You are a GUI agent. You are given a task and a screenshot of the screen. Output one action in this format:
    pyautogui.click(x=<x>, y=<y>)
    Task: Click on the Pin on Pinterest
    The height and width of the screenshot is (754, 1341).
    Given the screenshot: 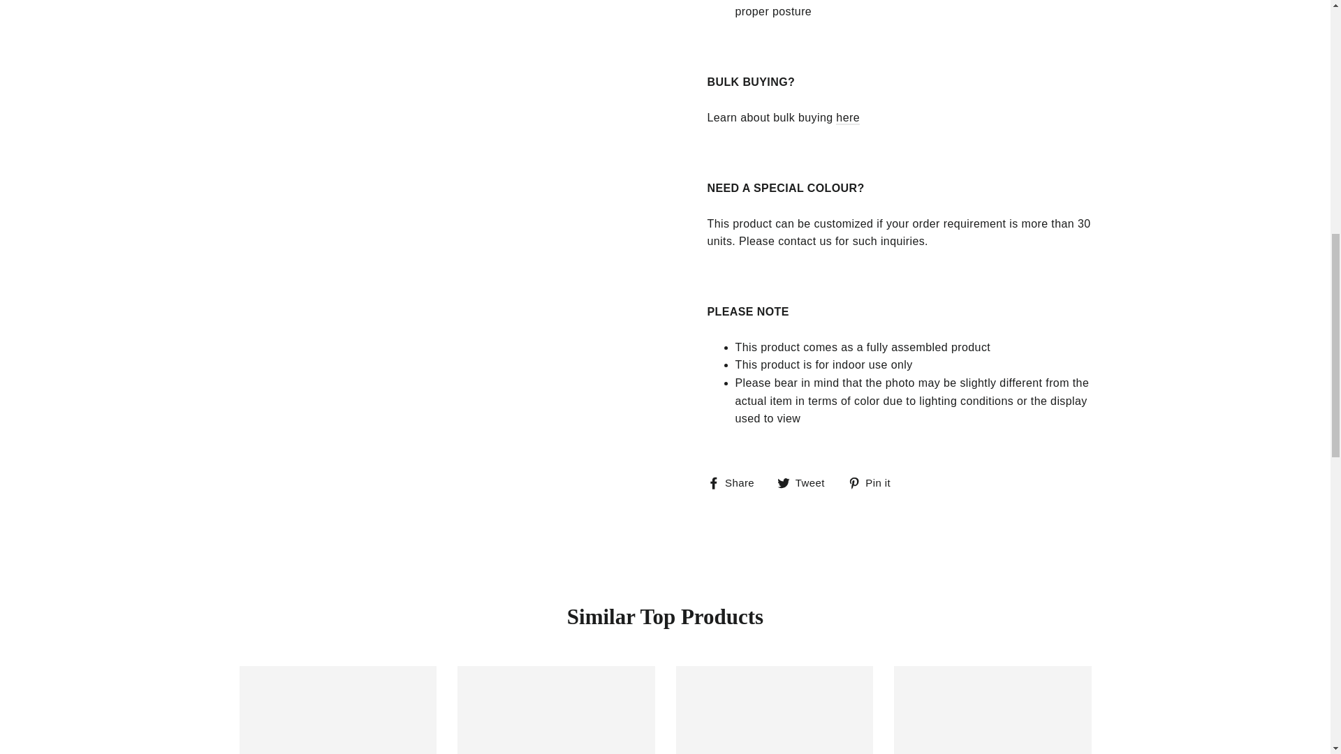 What is the action you would take?
    pyautogui.click(x=874, y=483)
    